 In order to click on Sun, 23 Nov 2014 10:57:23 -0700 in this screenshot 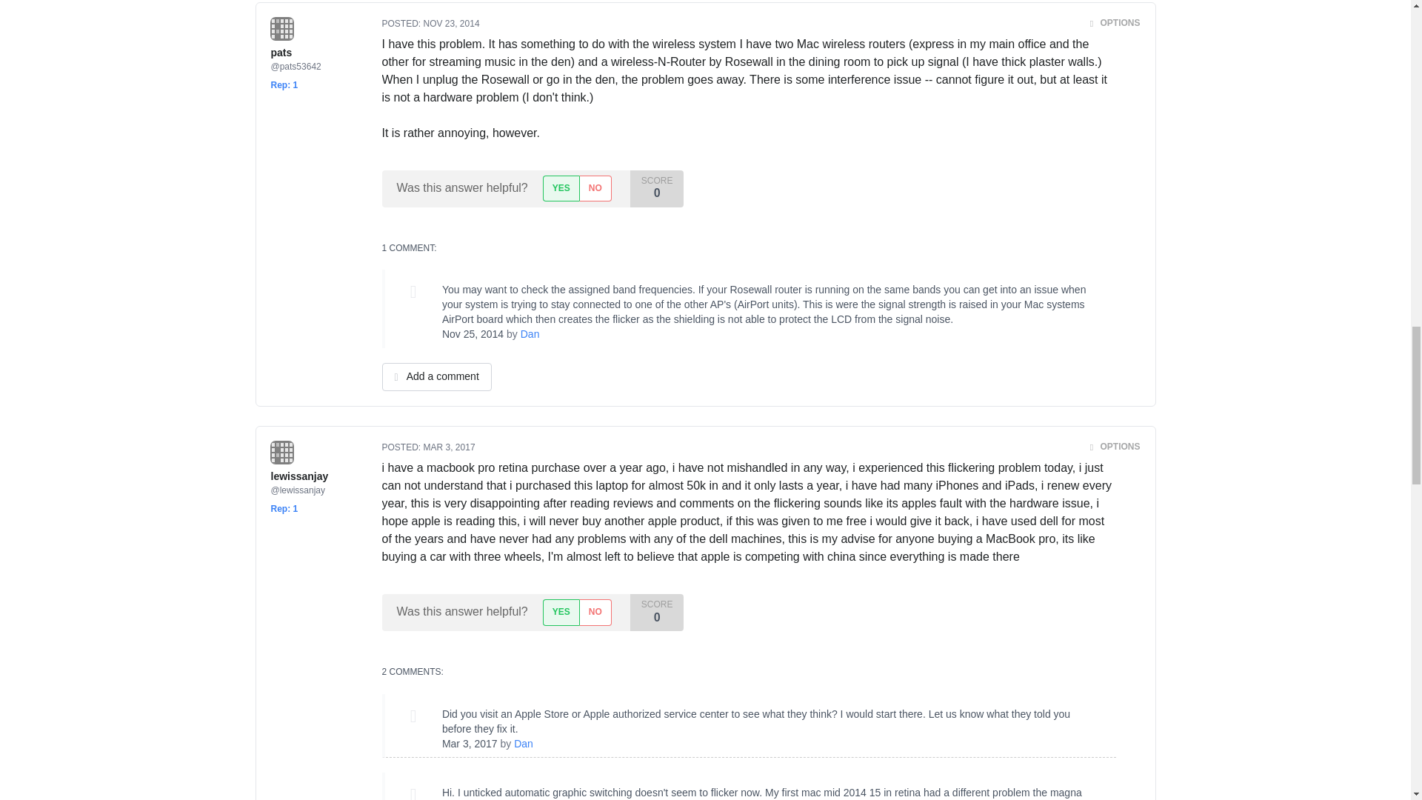, I will do `click(452, 23)`.